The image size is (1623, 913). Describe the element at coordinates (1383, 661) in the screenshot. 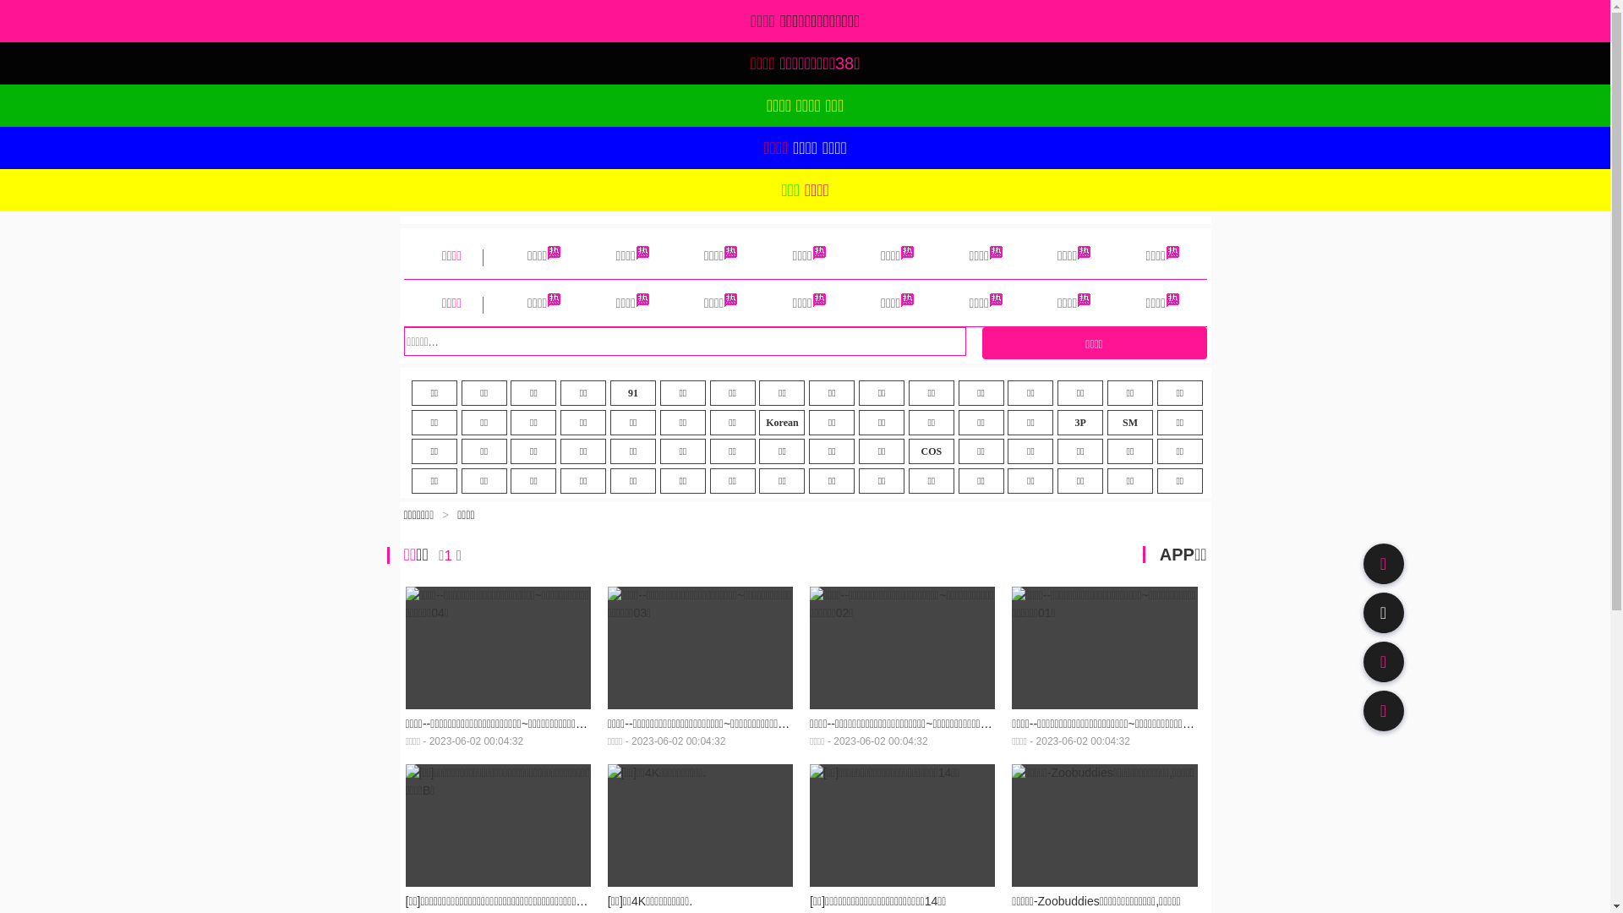

I see `91TV` at that location.